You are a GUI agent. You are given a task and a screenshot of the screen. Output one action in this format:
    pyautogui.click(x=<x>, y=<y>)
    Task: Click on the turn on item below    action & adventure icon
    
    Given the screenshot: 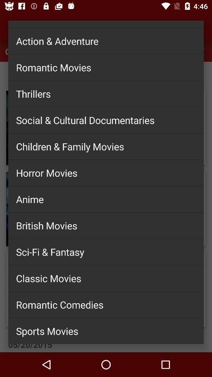 What is the action you would take?
    pyautogui.click(x=106, y=67)
    